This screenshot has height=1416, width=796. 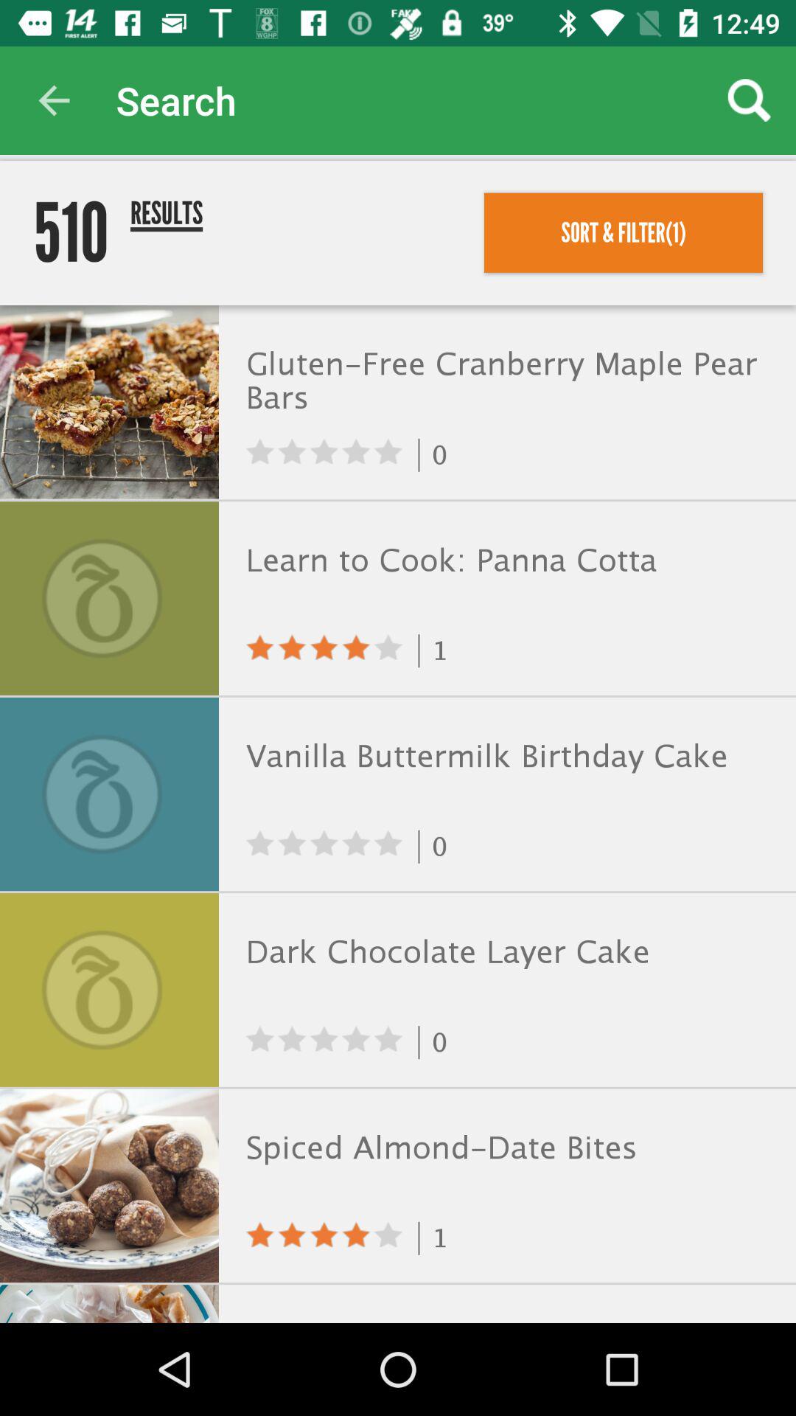 I want to click on turn off the spiced almond date icon, so click(x=504, y=1148).